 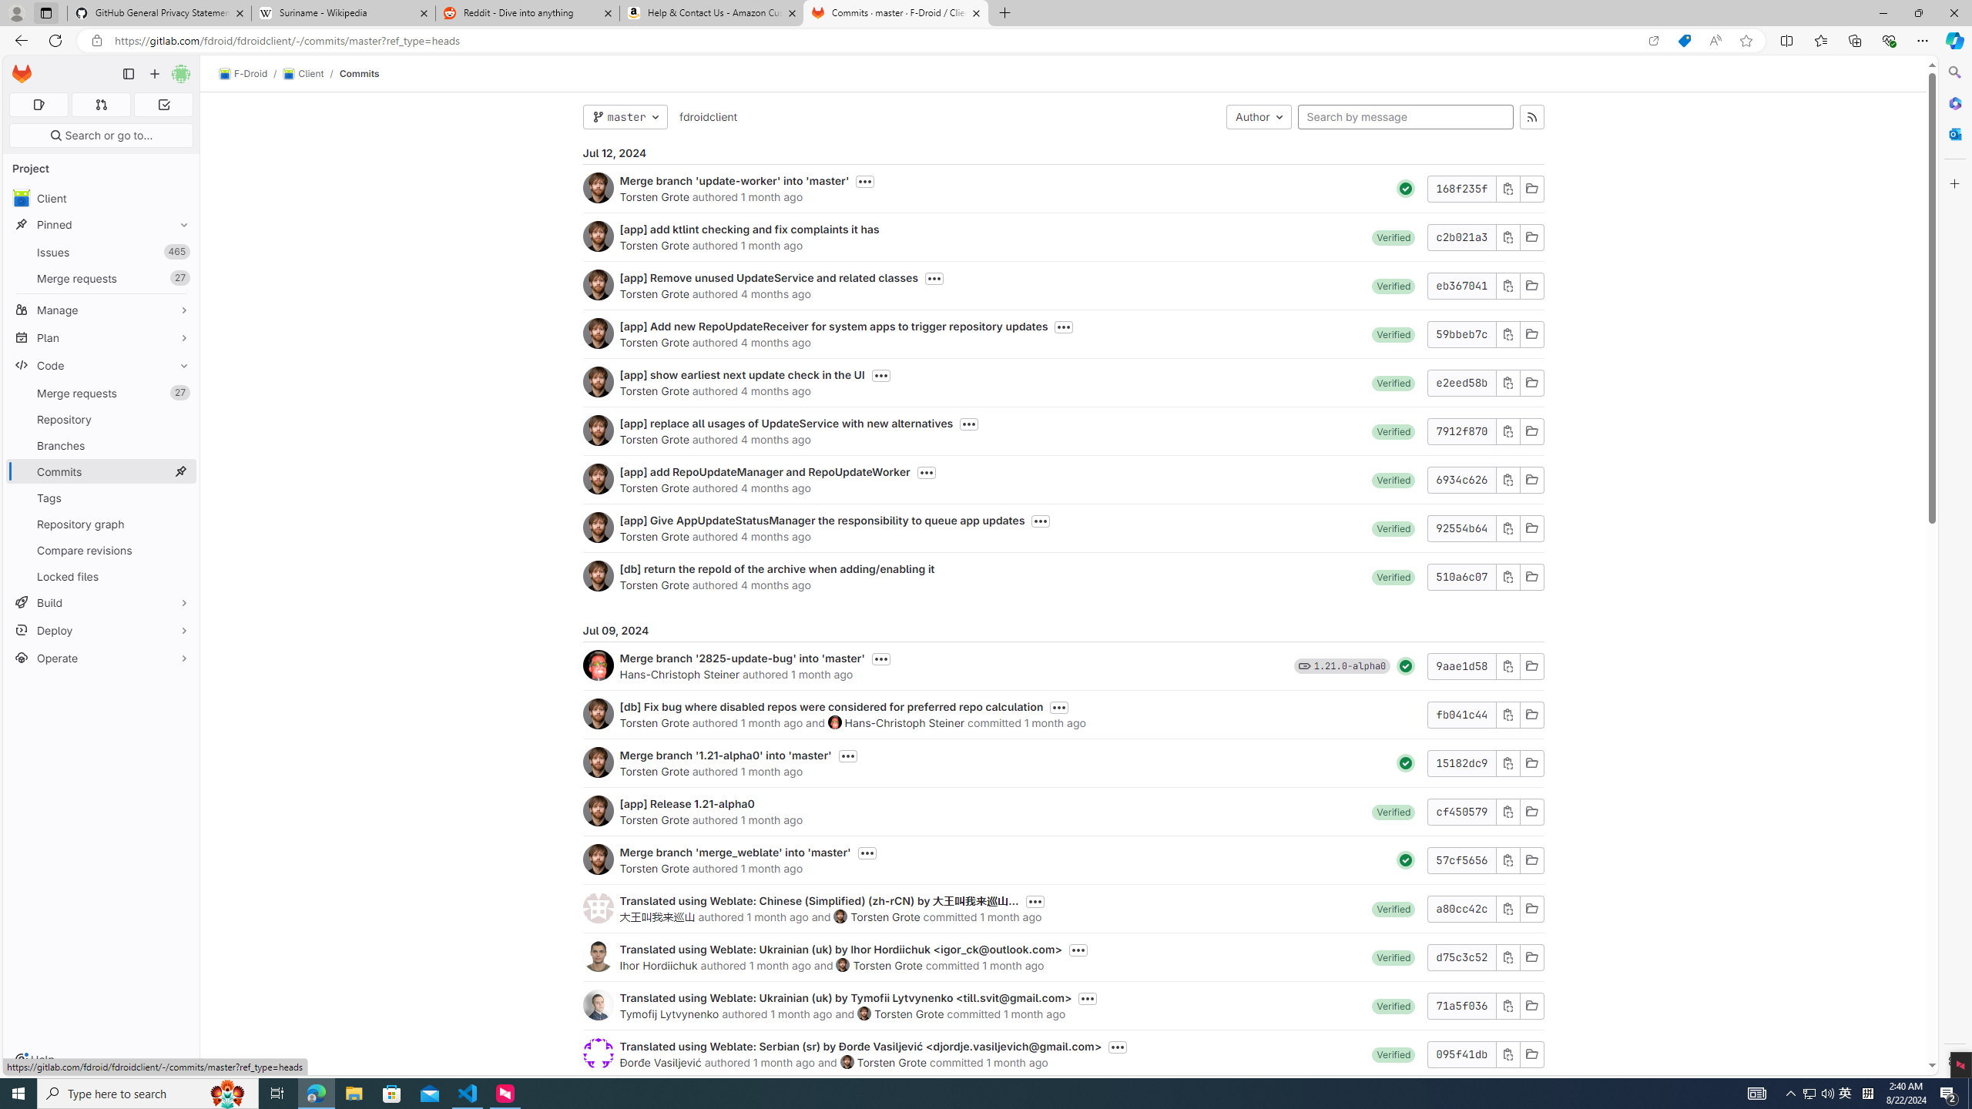 I want to click on Build, so click(x=102, y=602).